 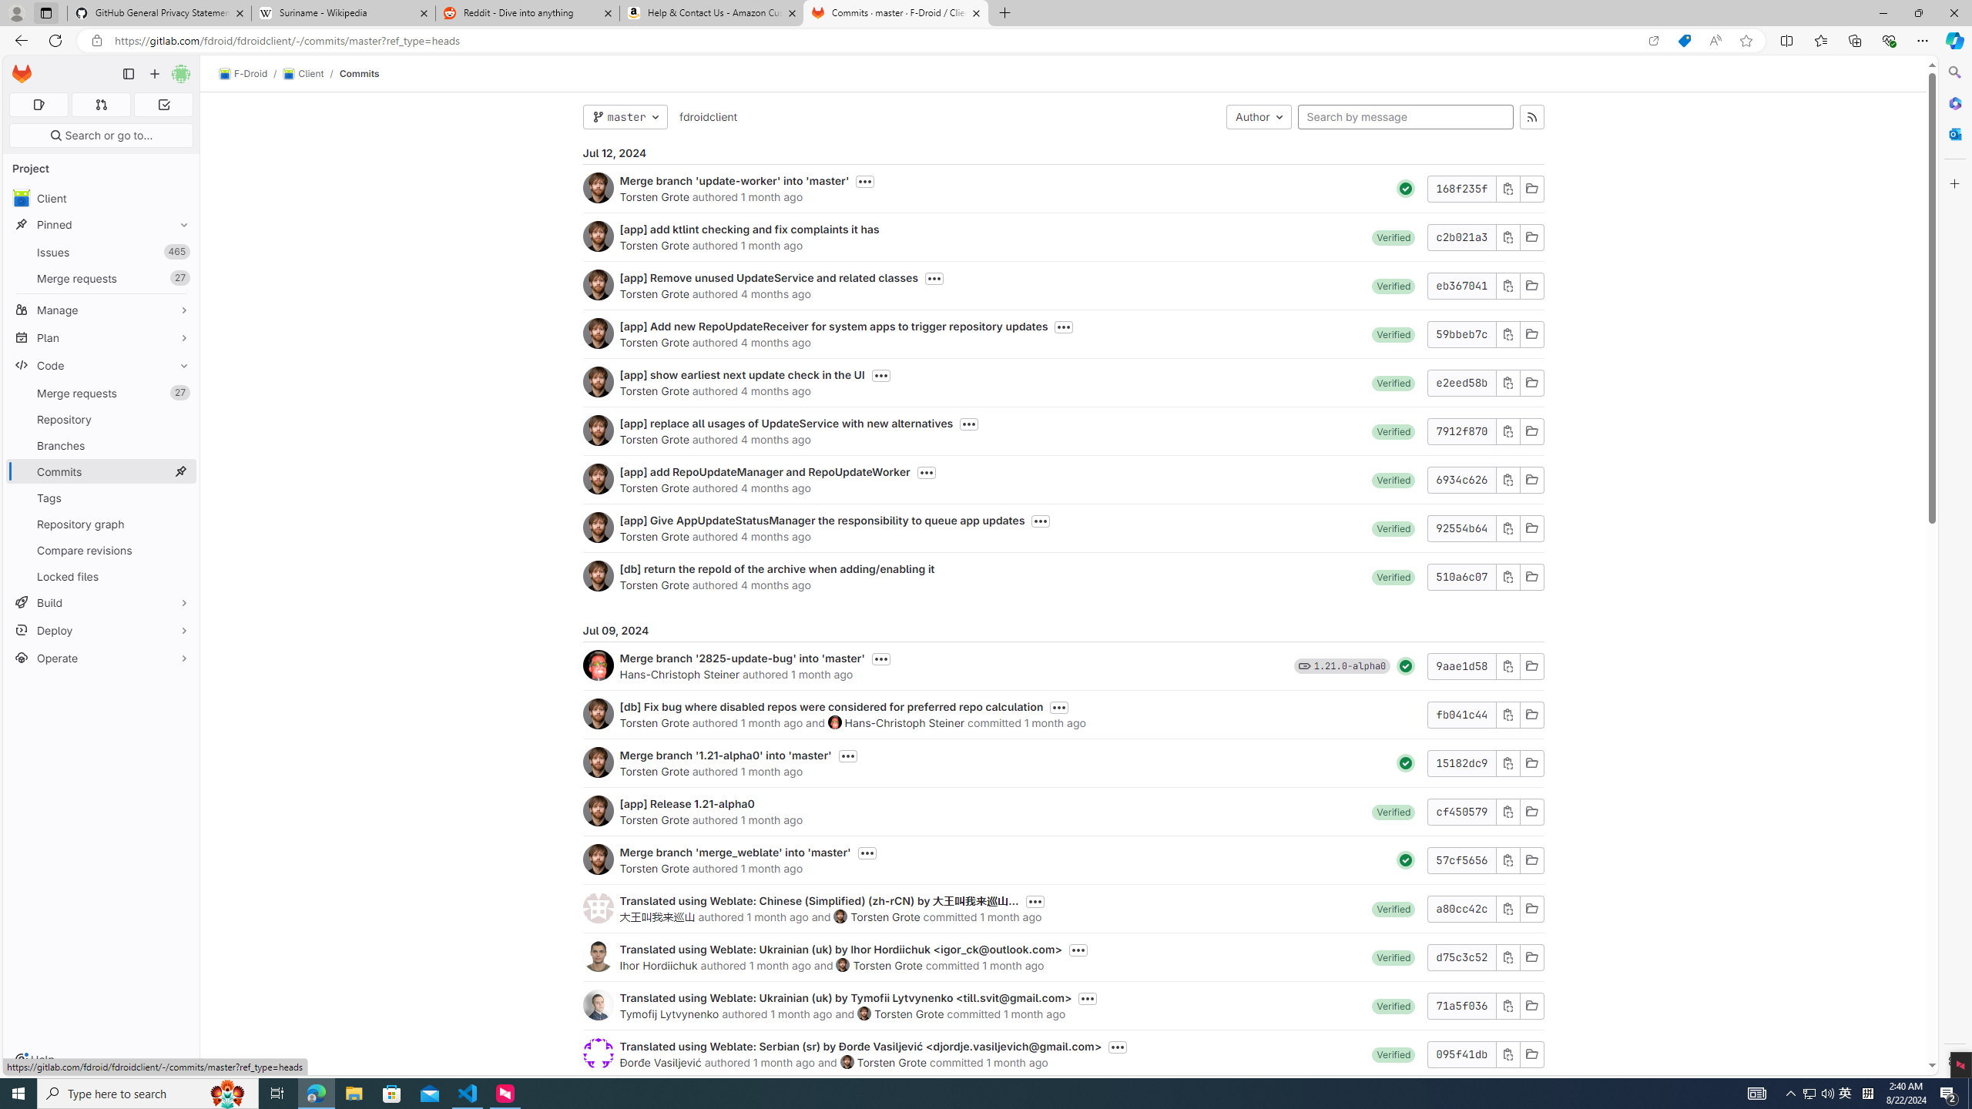 I want to click on Build, so click(x=102, y=602).